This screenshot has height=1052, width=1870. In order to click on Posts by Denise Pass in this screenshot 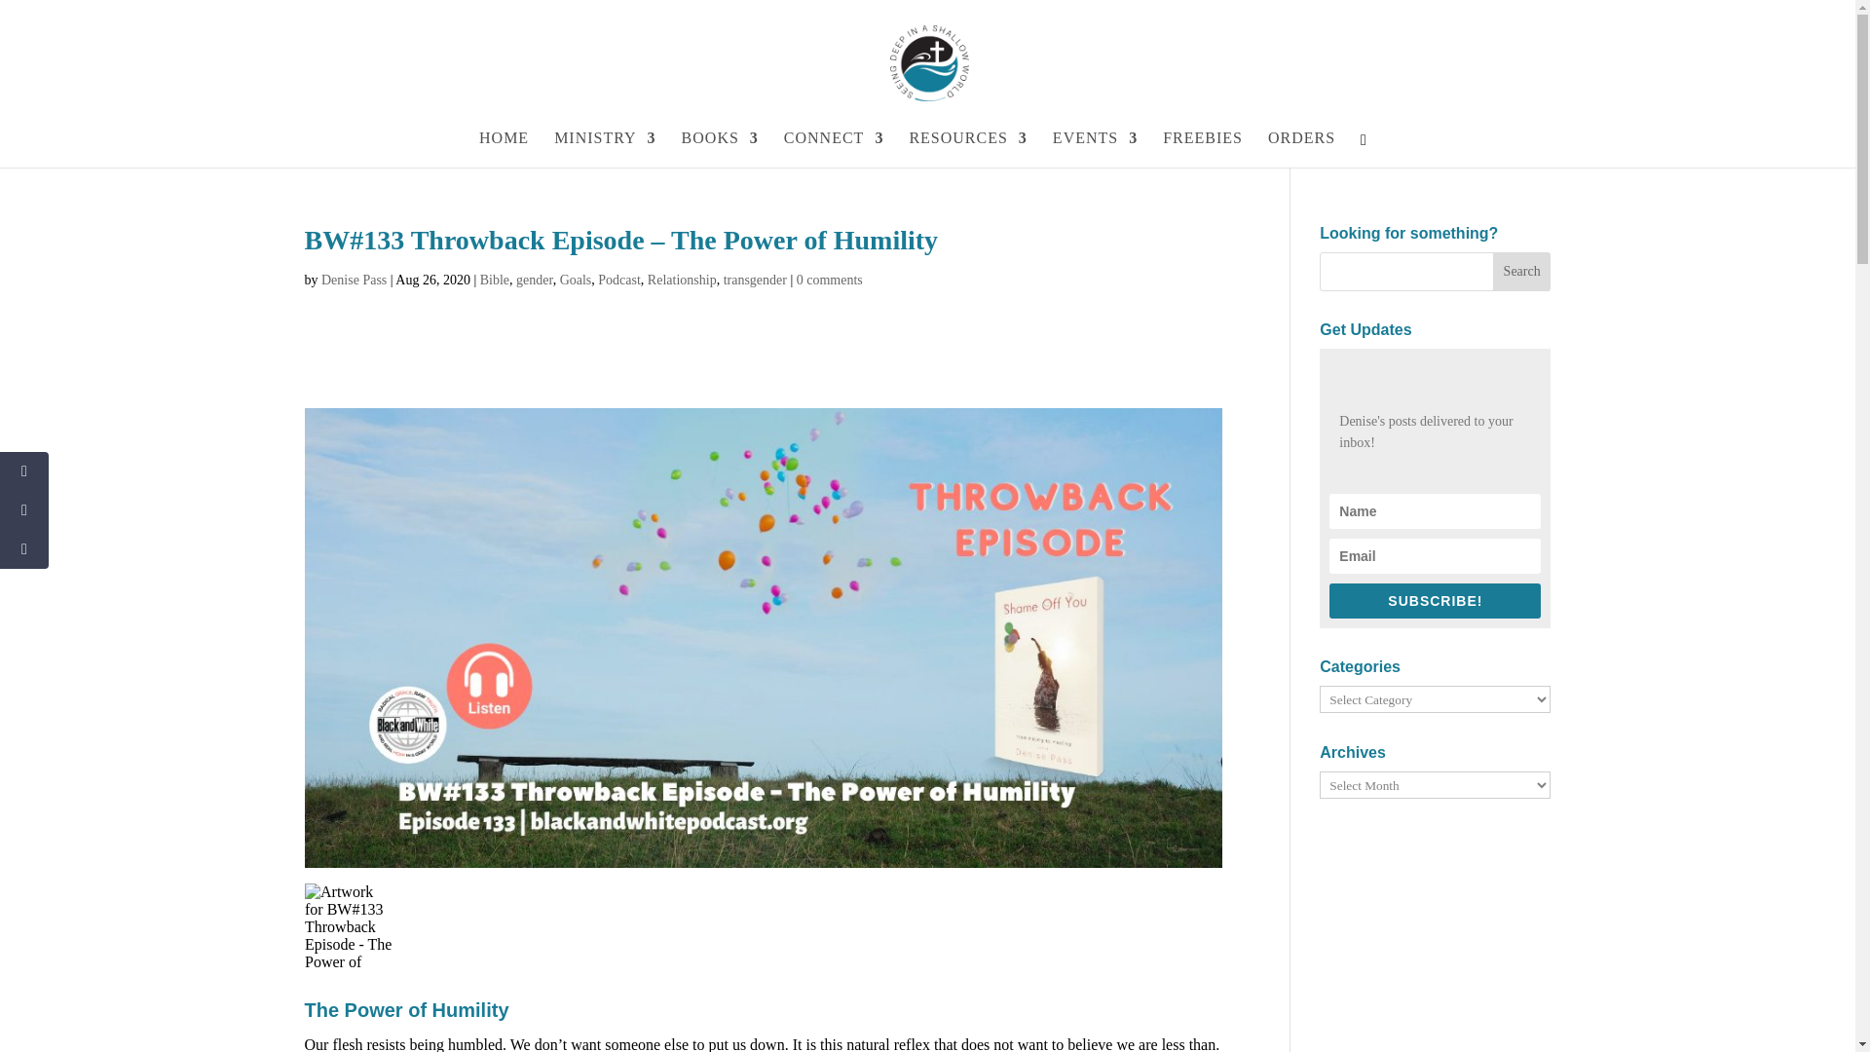, I will do `click(355, 279)`.